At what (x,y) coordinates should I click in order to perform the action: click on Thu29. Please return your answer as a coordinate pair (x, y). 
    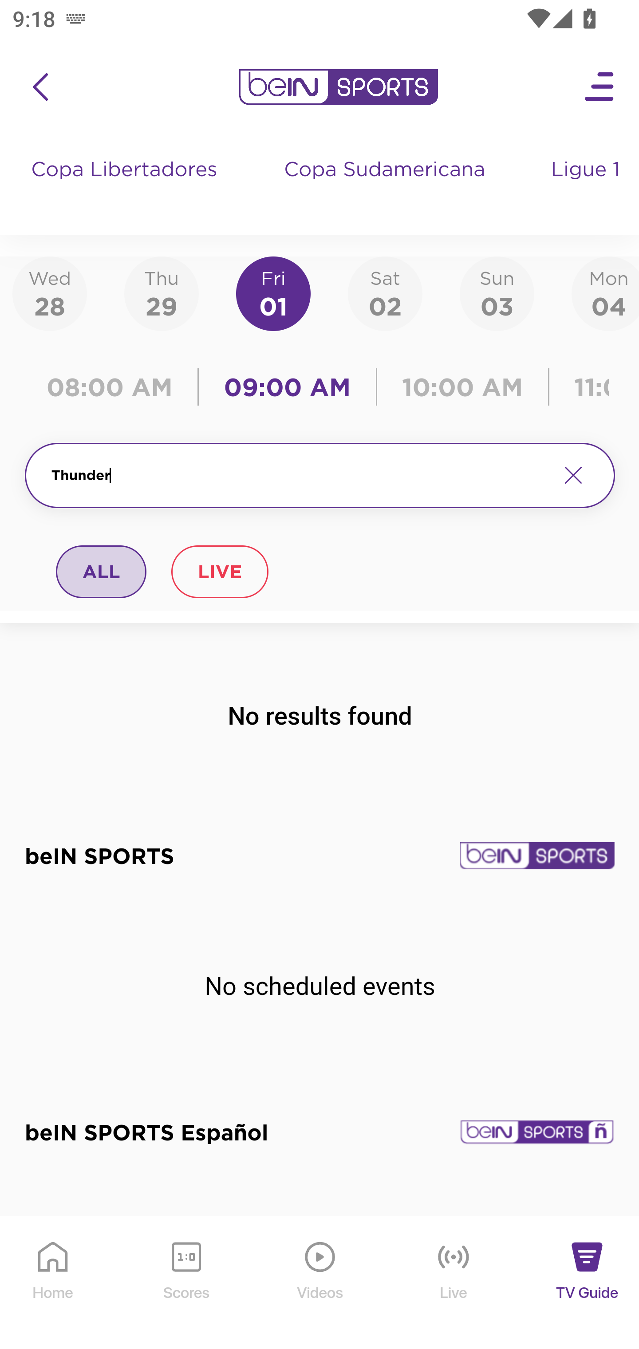
    Looking at the image, I should click on (161, 293).